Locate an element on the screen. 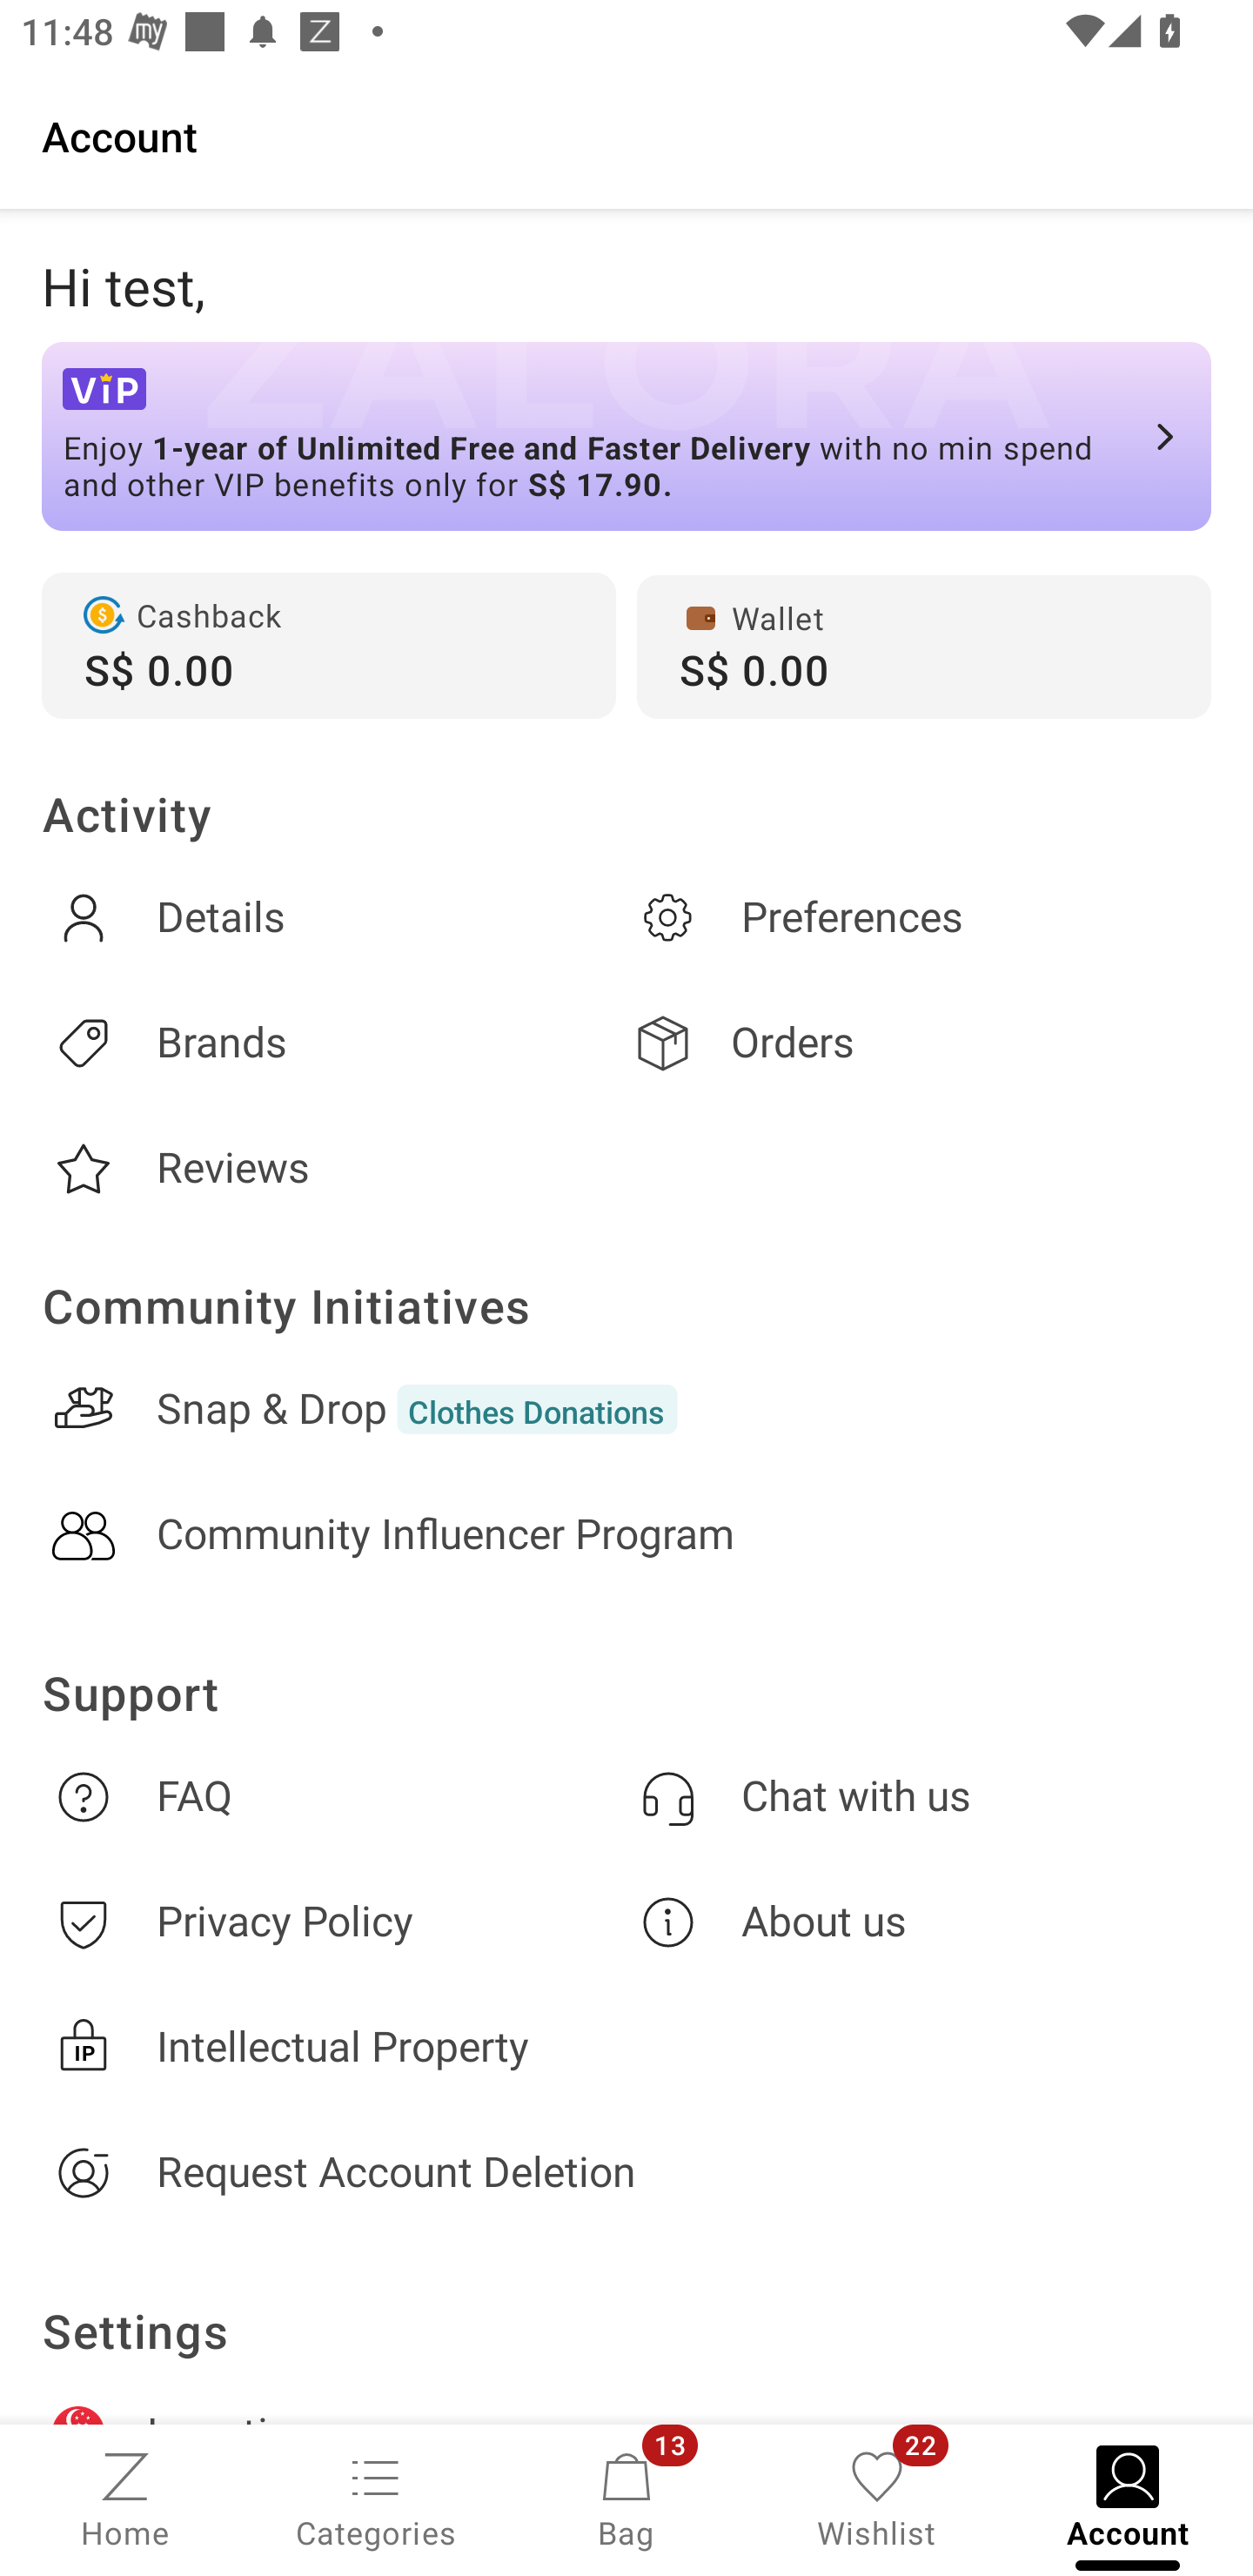 This screenshot has height=2576, width=1253. Brands is located at coordinates (334, 1043).